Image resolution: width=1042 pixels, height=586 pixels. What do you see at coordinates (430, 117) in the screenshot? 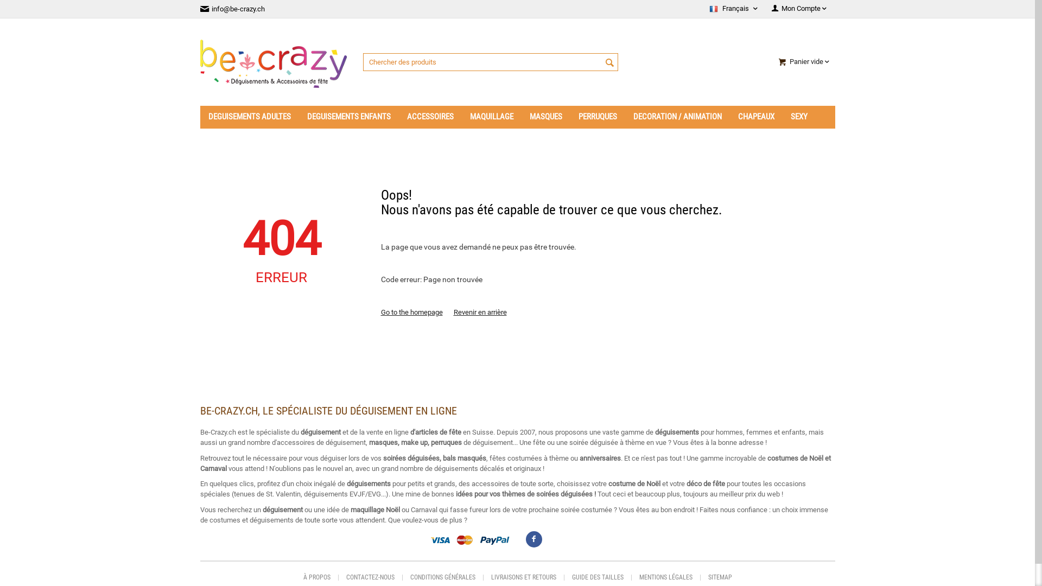
I see `ACCESSOIRES` at bounding box center [430, 117].